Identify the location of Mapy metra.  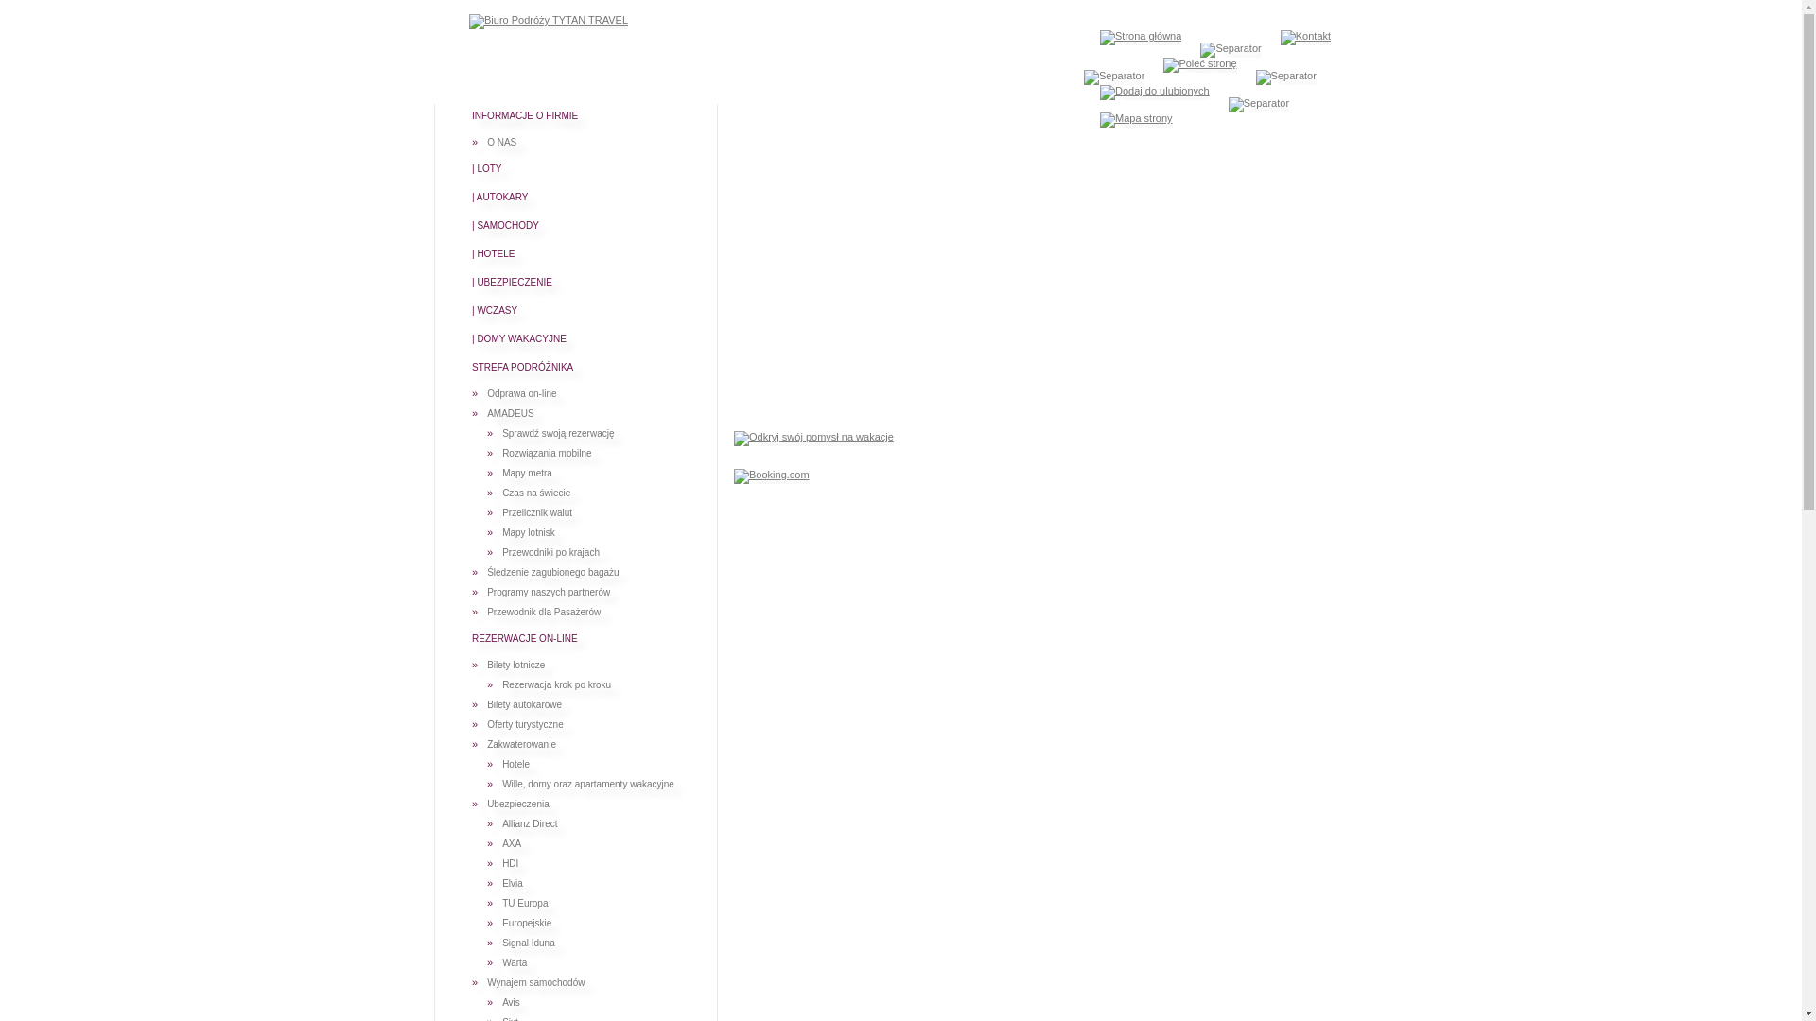
(528, 474).